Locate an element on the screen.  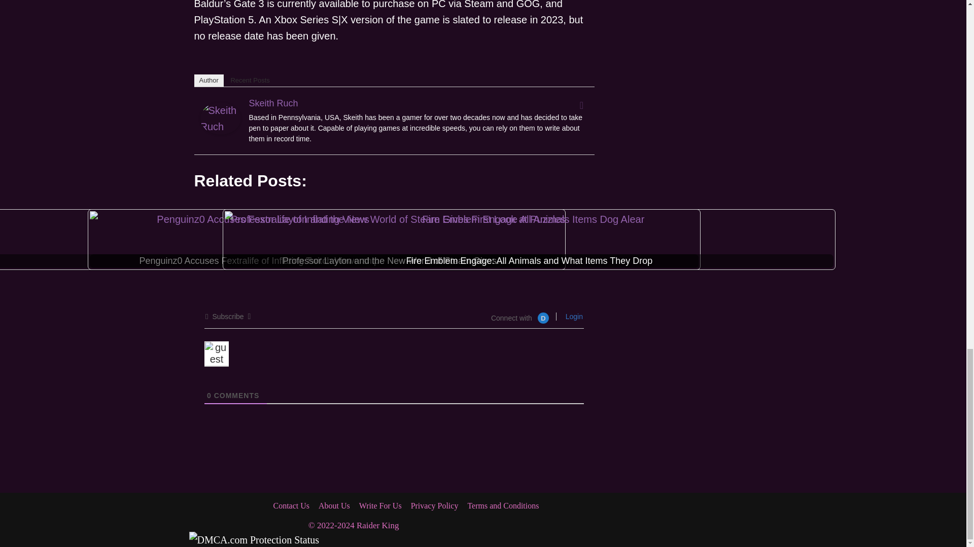
Skeith Ruch is located at coordinates (220, 131).